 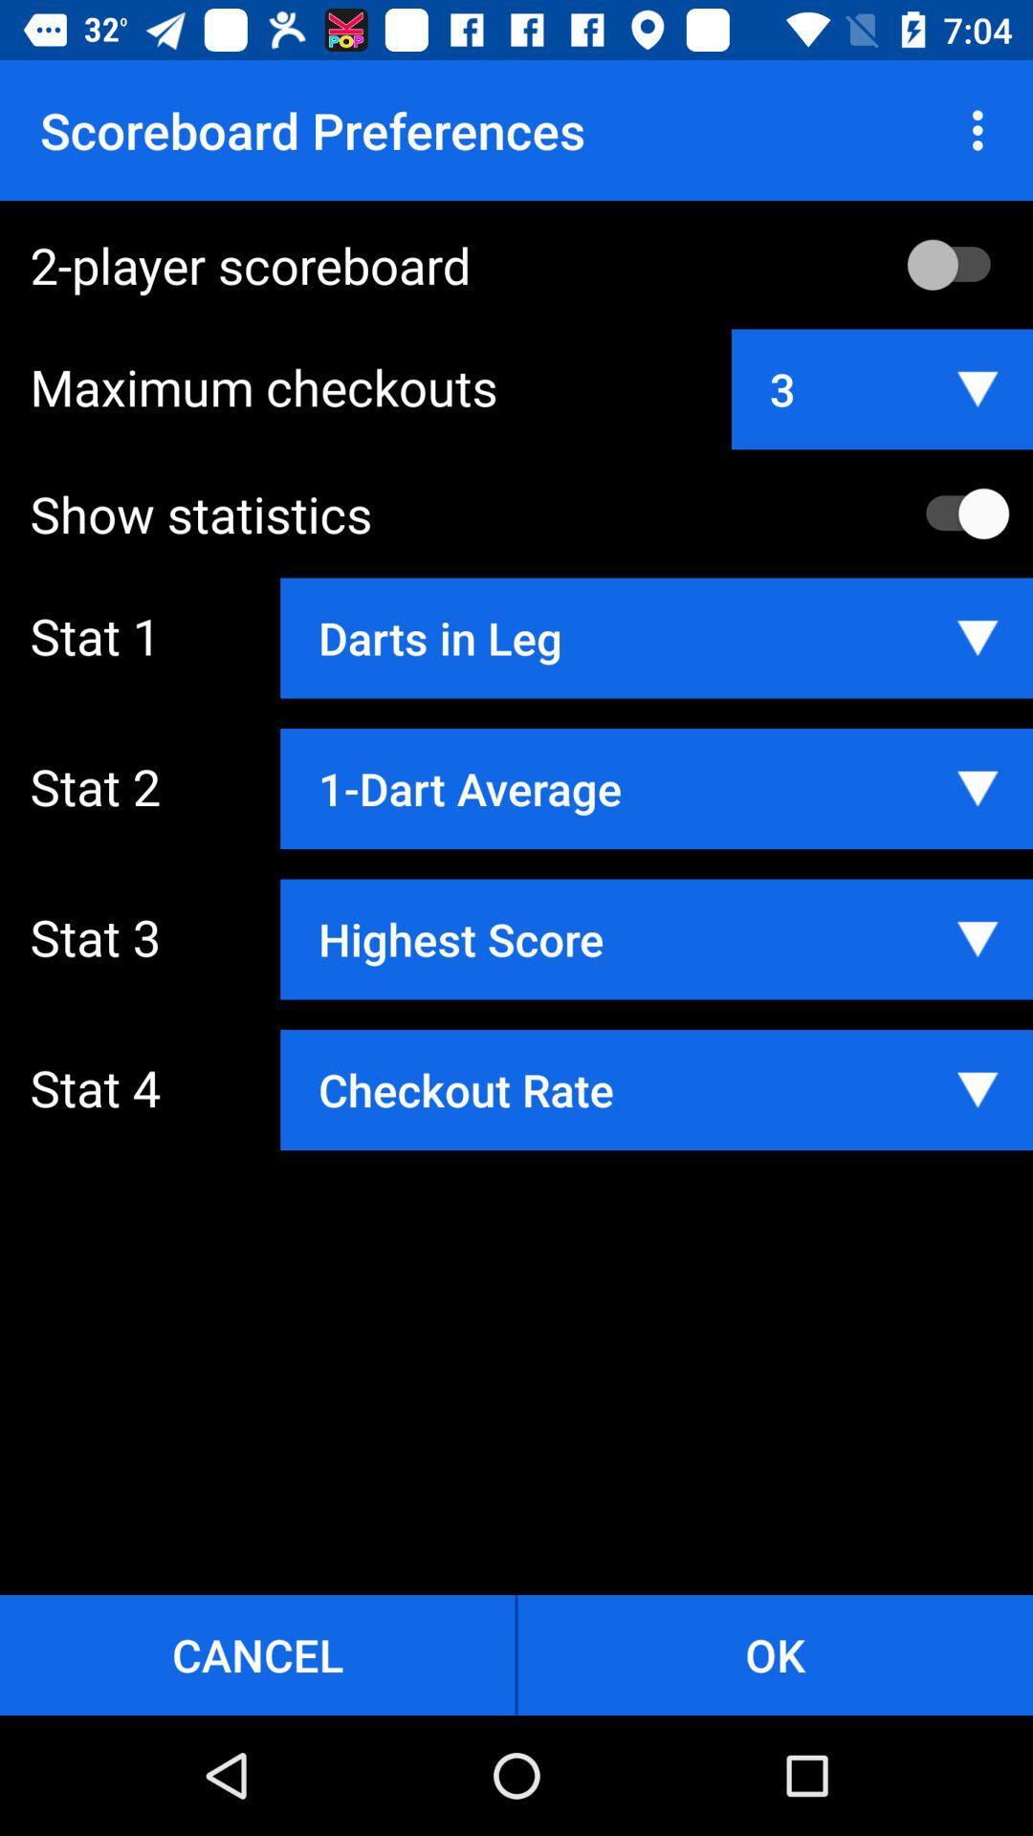 What do you see at coordinates (257, 1654) in the screenshot?
I see `open the button next to ok` at bounding box center [257, 1654].